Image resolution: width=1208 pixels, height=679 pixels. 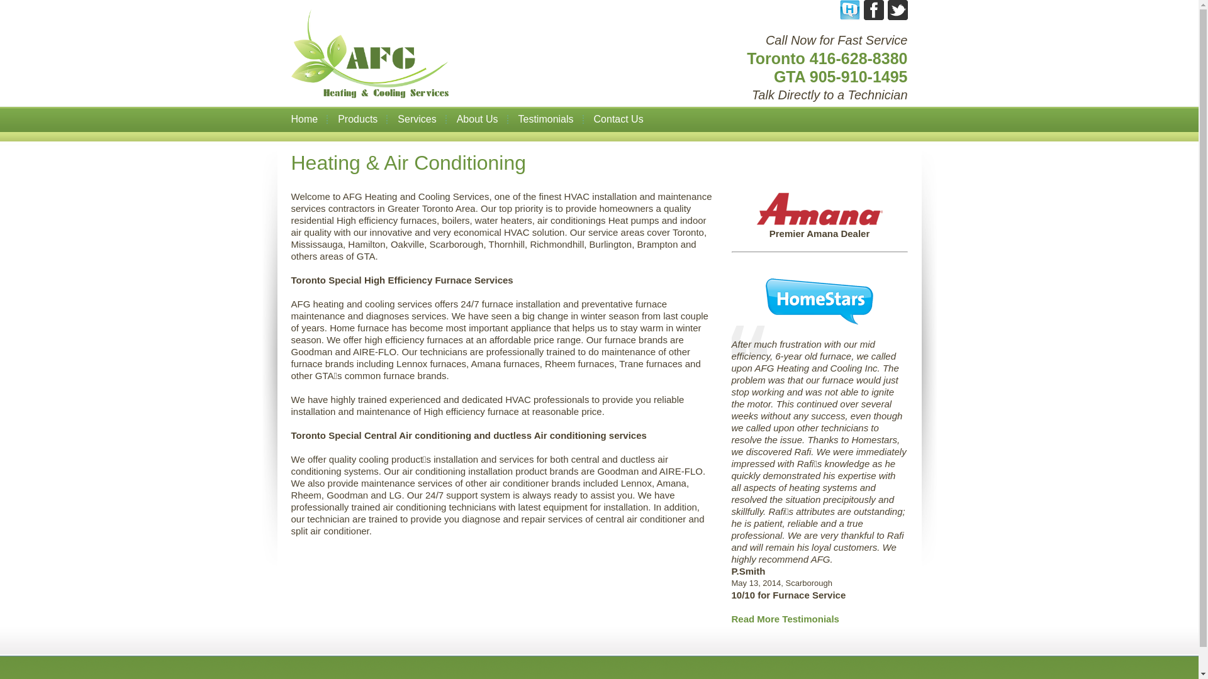 I want to click on Read More Testimonials, so click(x=785, y=619).